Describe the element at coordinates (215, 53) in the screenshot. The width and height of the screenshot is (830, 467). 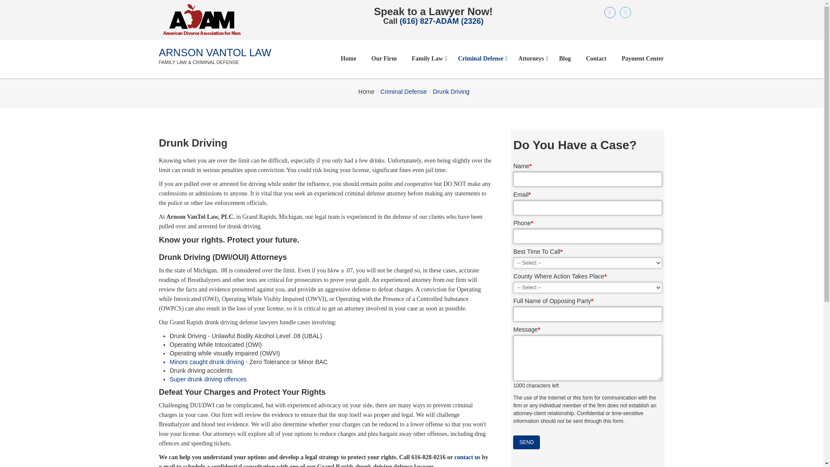
I see `ARNSON VANTOL LAW` at that location.